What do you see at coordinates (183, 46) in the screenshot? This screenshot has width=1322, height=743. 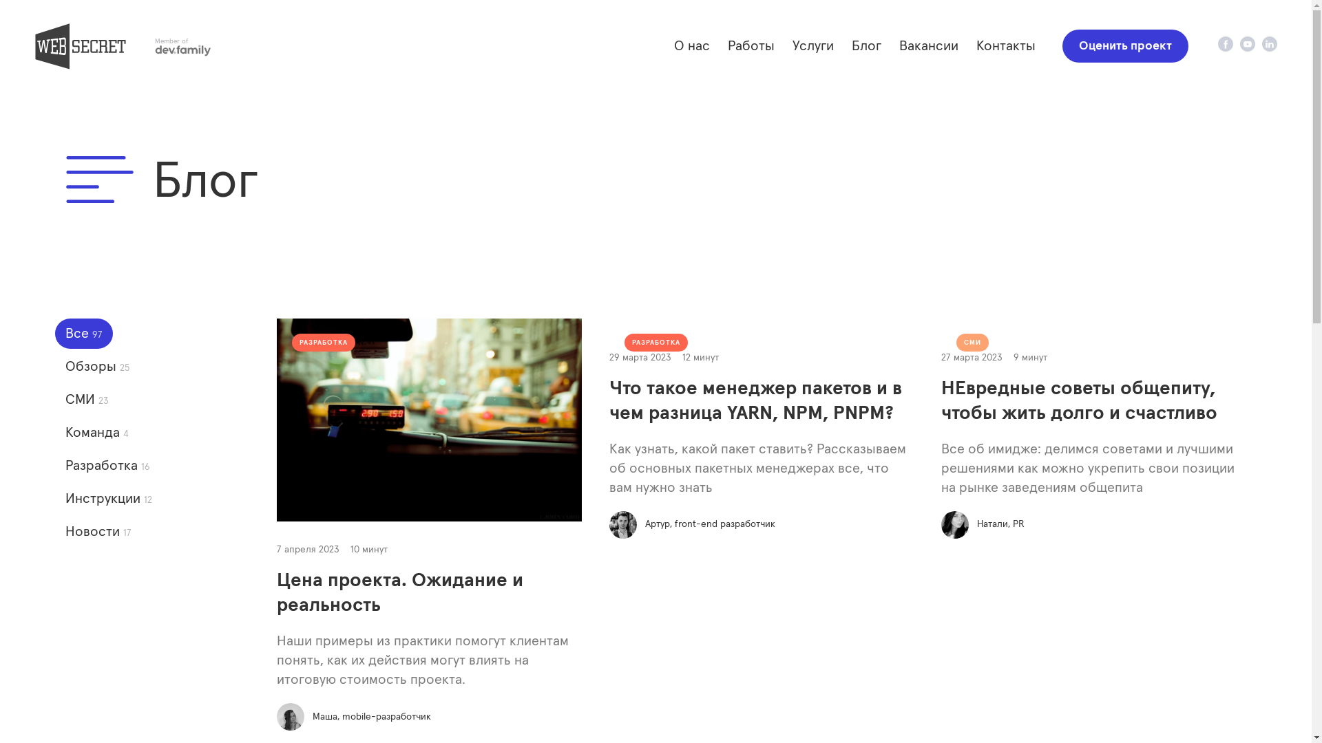 I see `Member of` at bounding box center [183, 46].